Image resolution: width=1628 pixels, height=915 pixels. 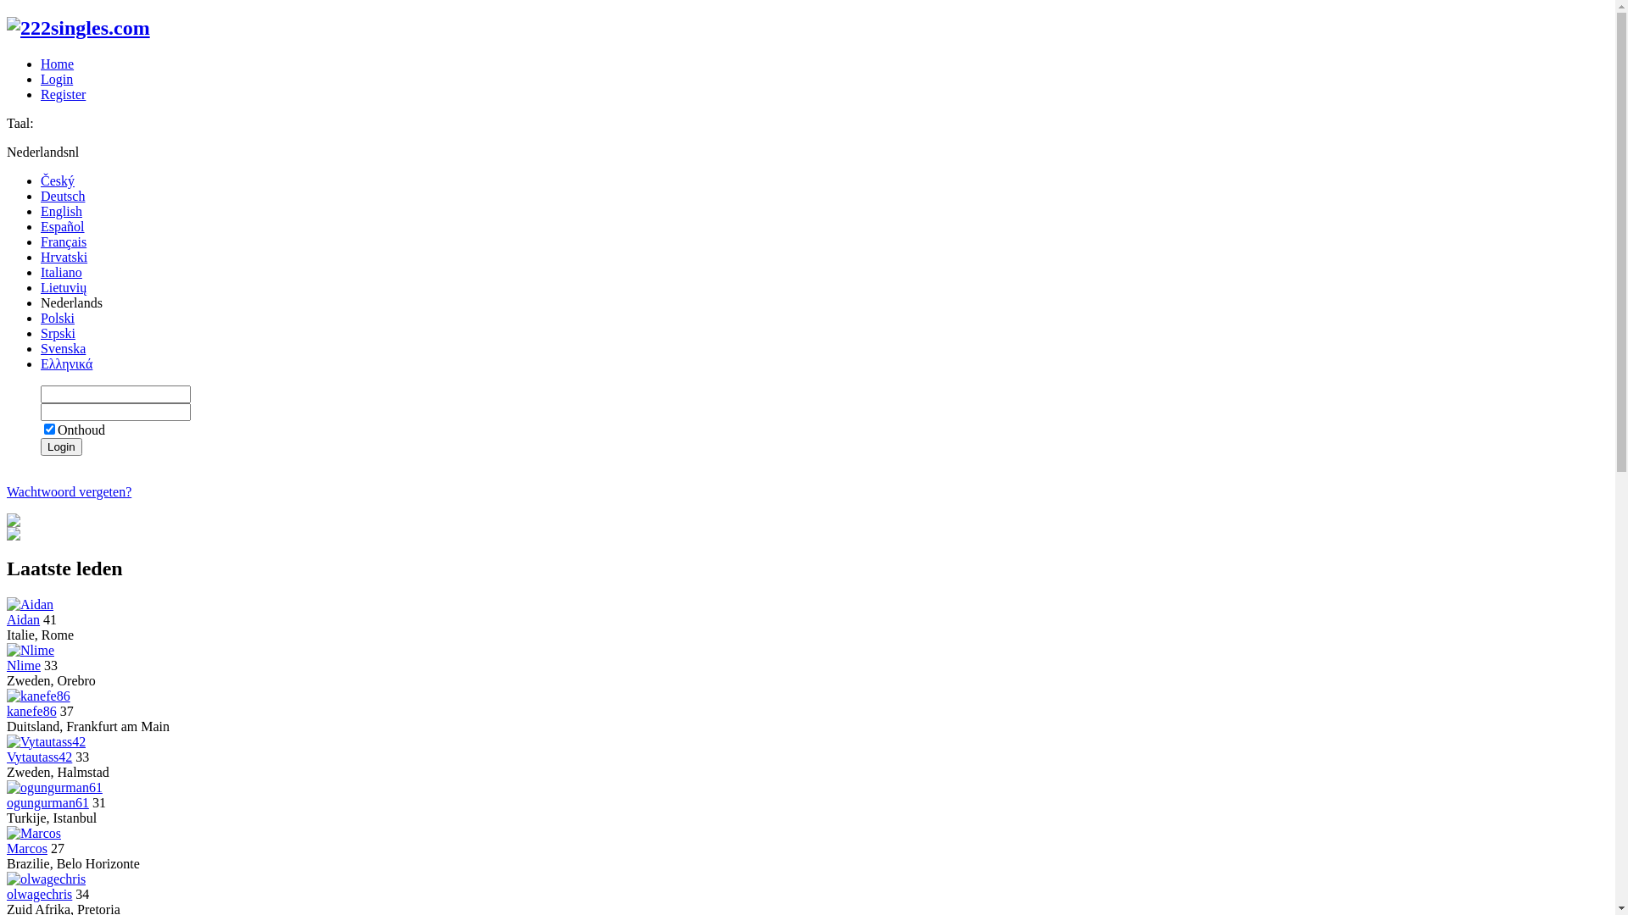 What do you see at coordinates (47, 803) in the screenshot?
I see `ogungurman61` at bounding box center [47, 803].